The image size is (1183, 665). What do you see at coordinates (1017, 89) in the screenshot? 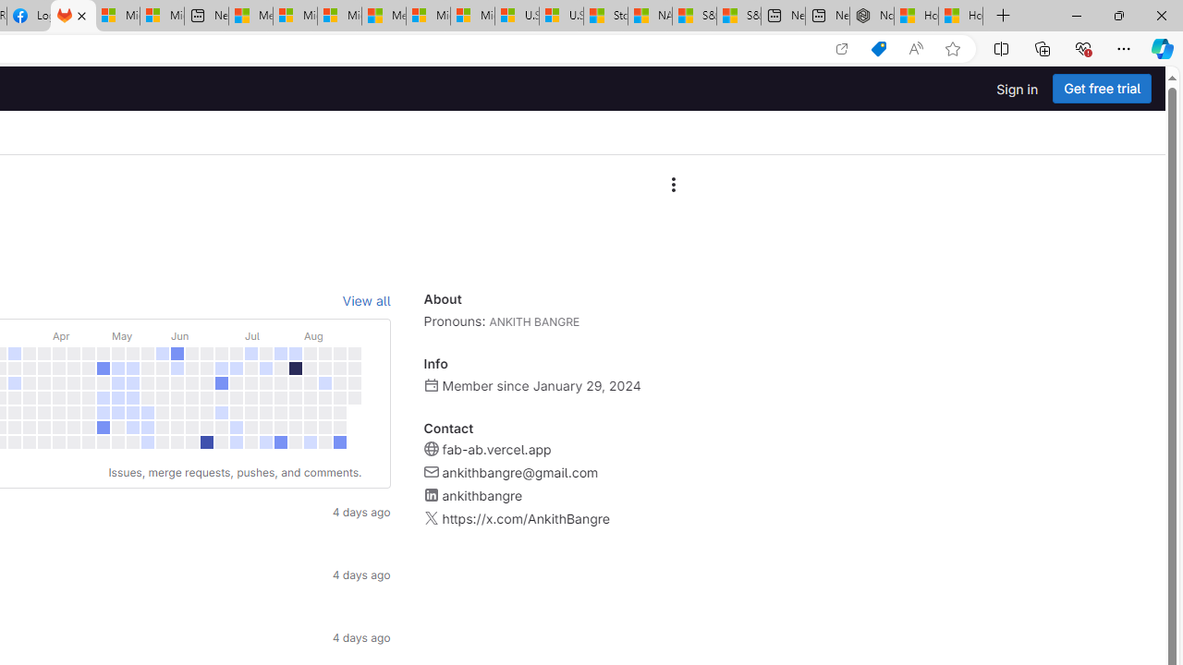
I see `Sign in` at bounding box center [1017, 89].